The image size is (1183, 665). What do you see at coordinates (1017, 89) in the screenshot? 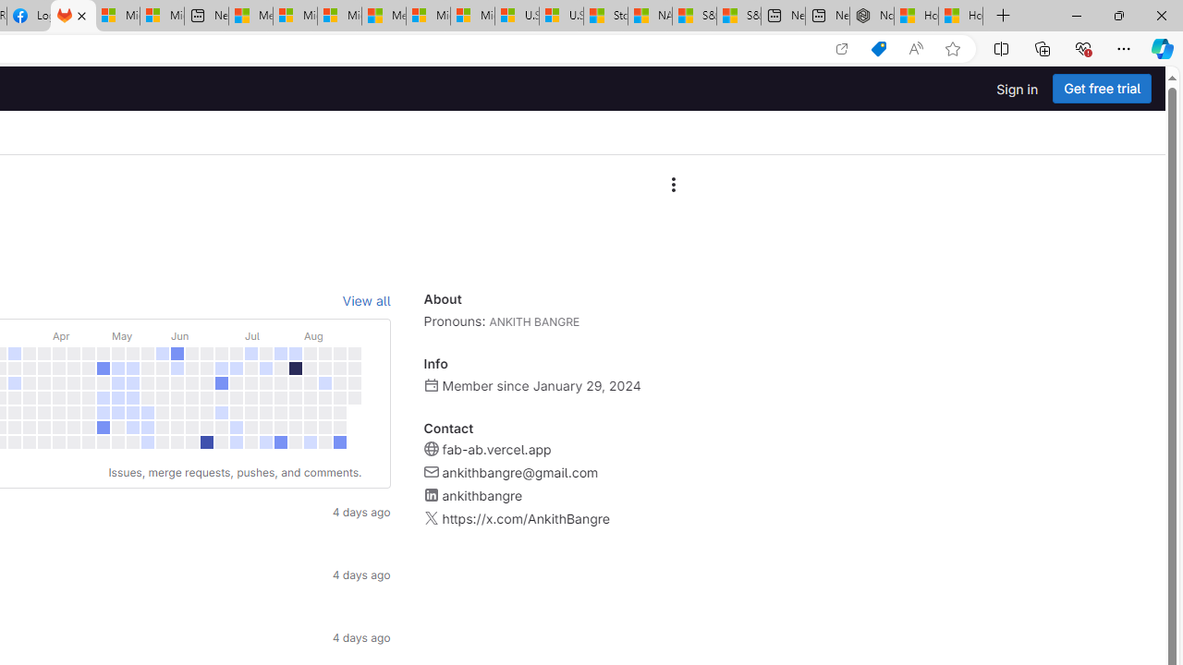
I see `Sign in` at bounding box center [1017, 89].